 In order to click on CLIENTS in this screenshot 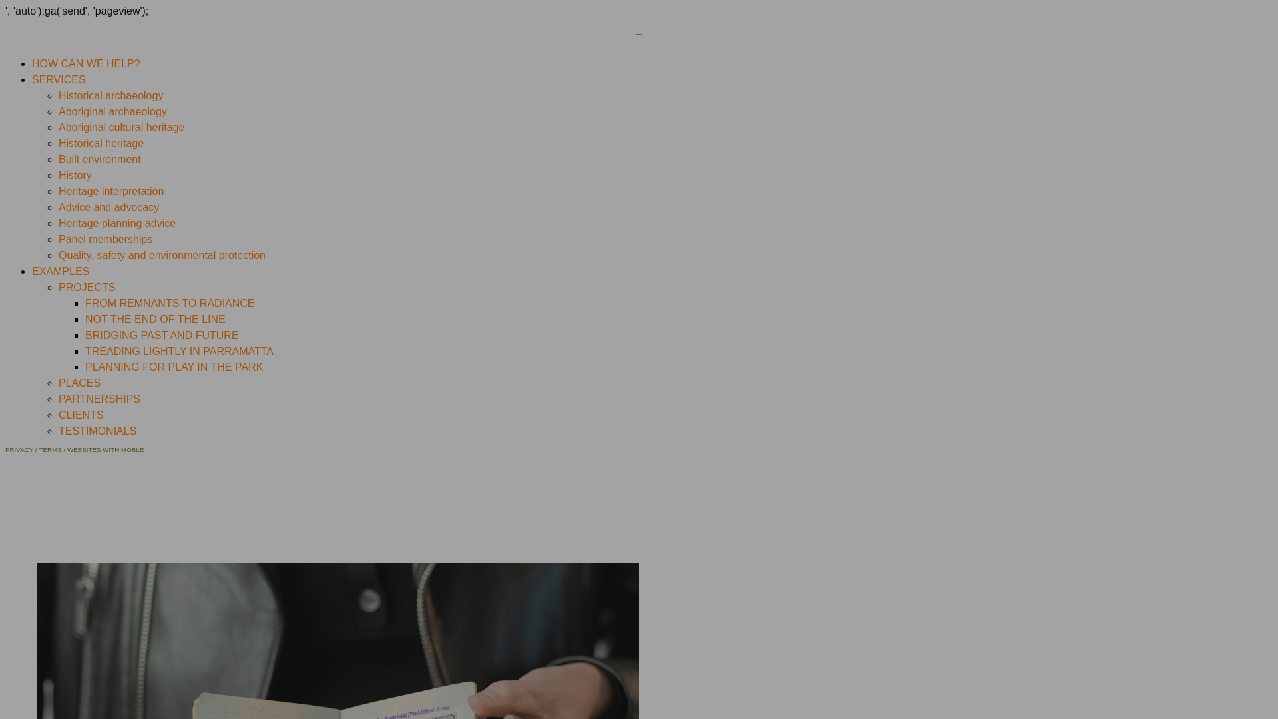, I will do `click(81, 415)`.